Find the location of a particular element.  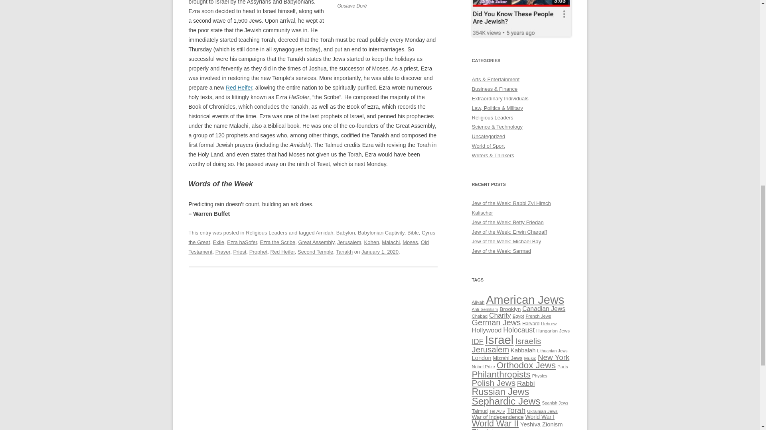

Religious Leaders is located at coordinates (267, 233).